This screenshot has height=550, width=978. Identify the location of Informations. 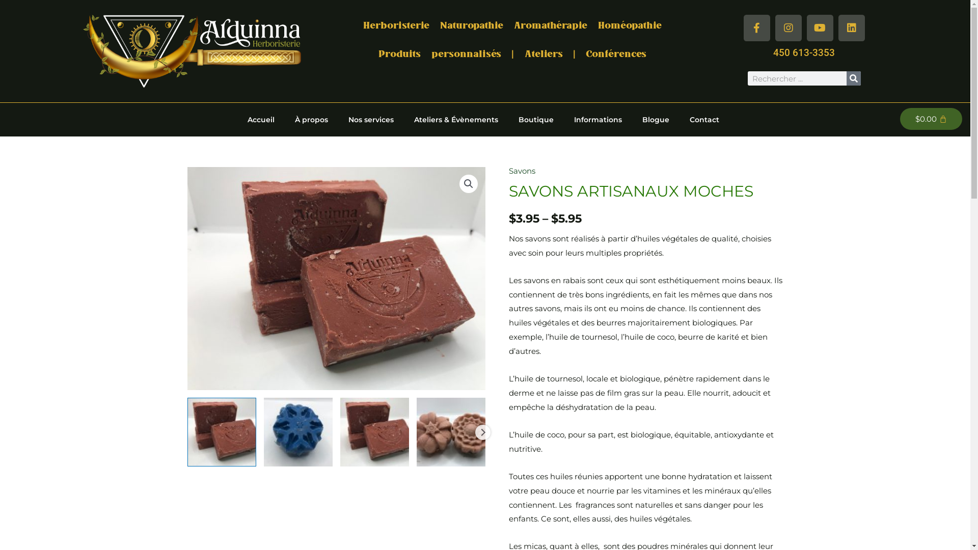
(598, 120).